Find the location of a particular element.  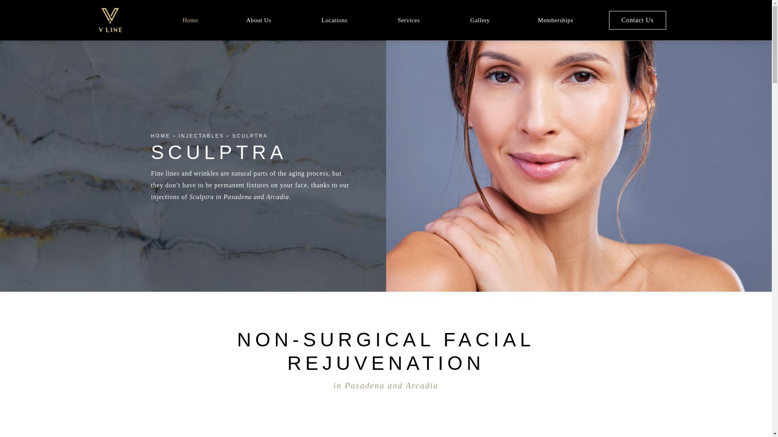

About Us is located at coordinates (260, 19).